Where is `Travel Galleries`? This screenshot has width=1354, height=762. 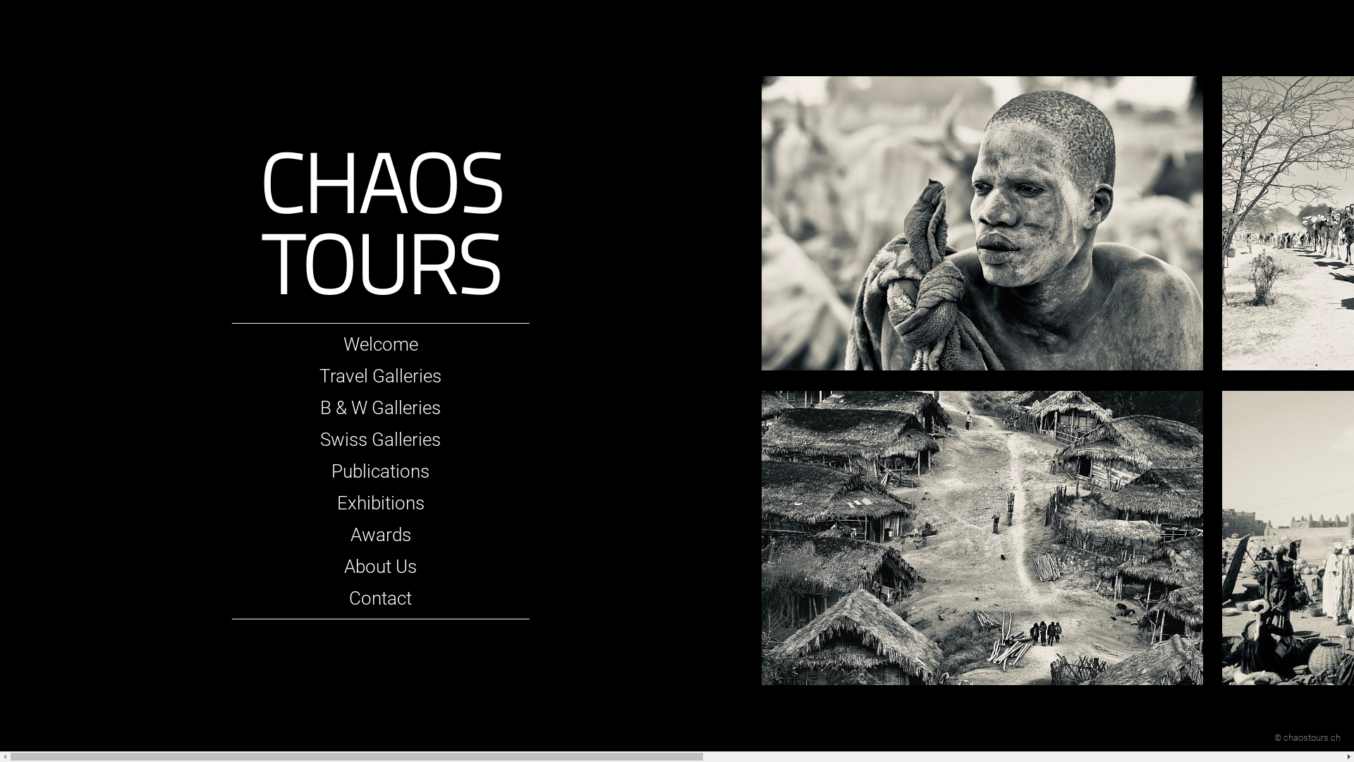 Travel Galleries is located at coordinates (381, 376).